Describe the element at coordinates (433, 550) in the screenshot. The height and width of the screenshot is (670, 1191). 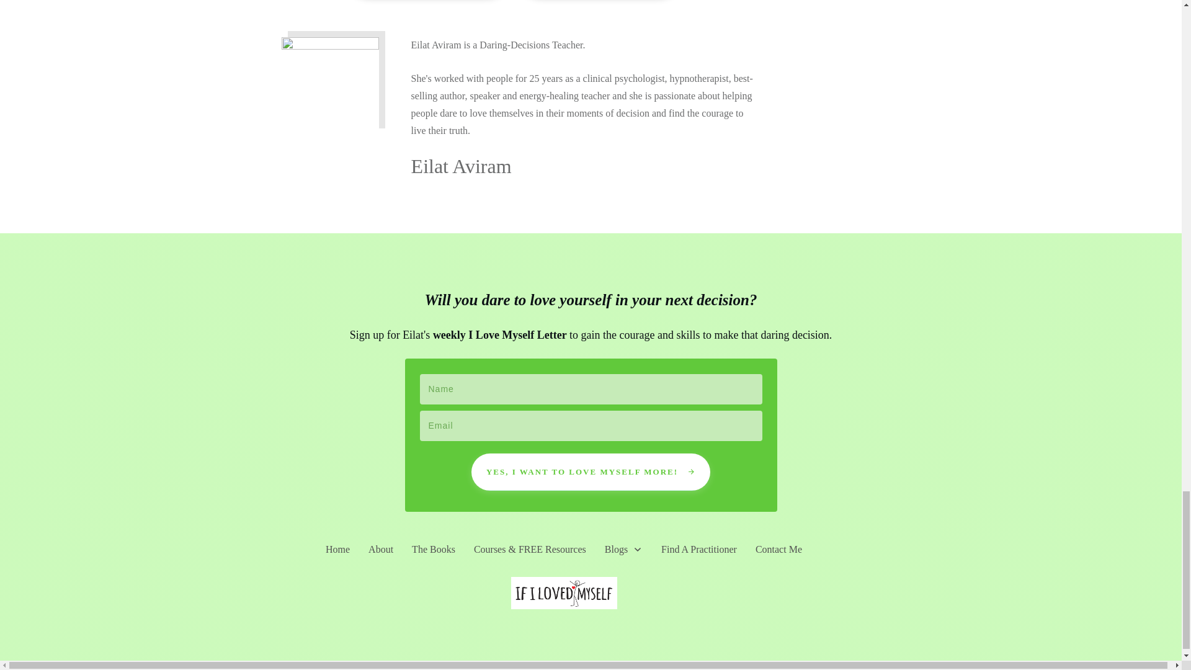
I see `The Books` at that location.